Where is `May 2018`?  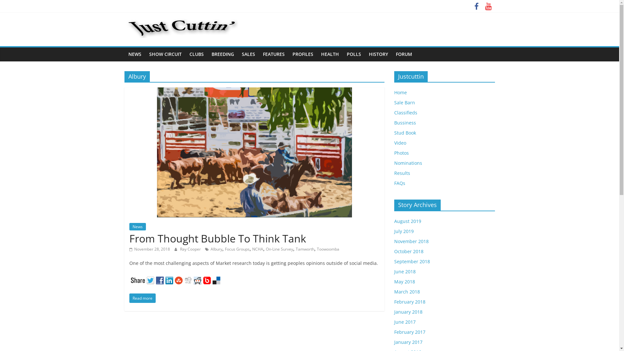
May 2018 is located at coordinates (404, 281).